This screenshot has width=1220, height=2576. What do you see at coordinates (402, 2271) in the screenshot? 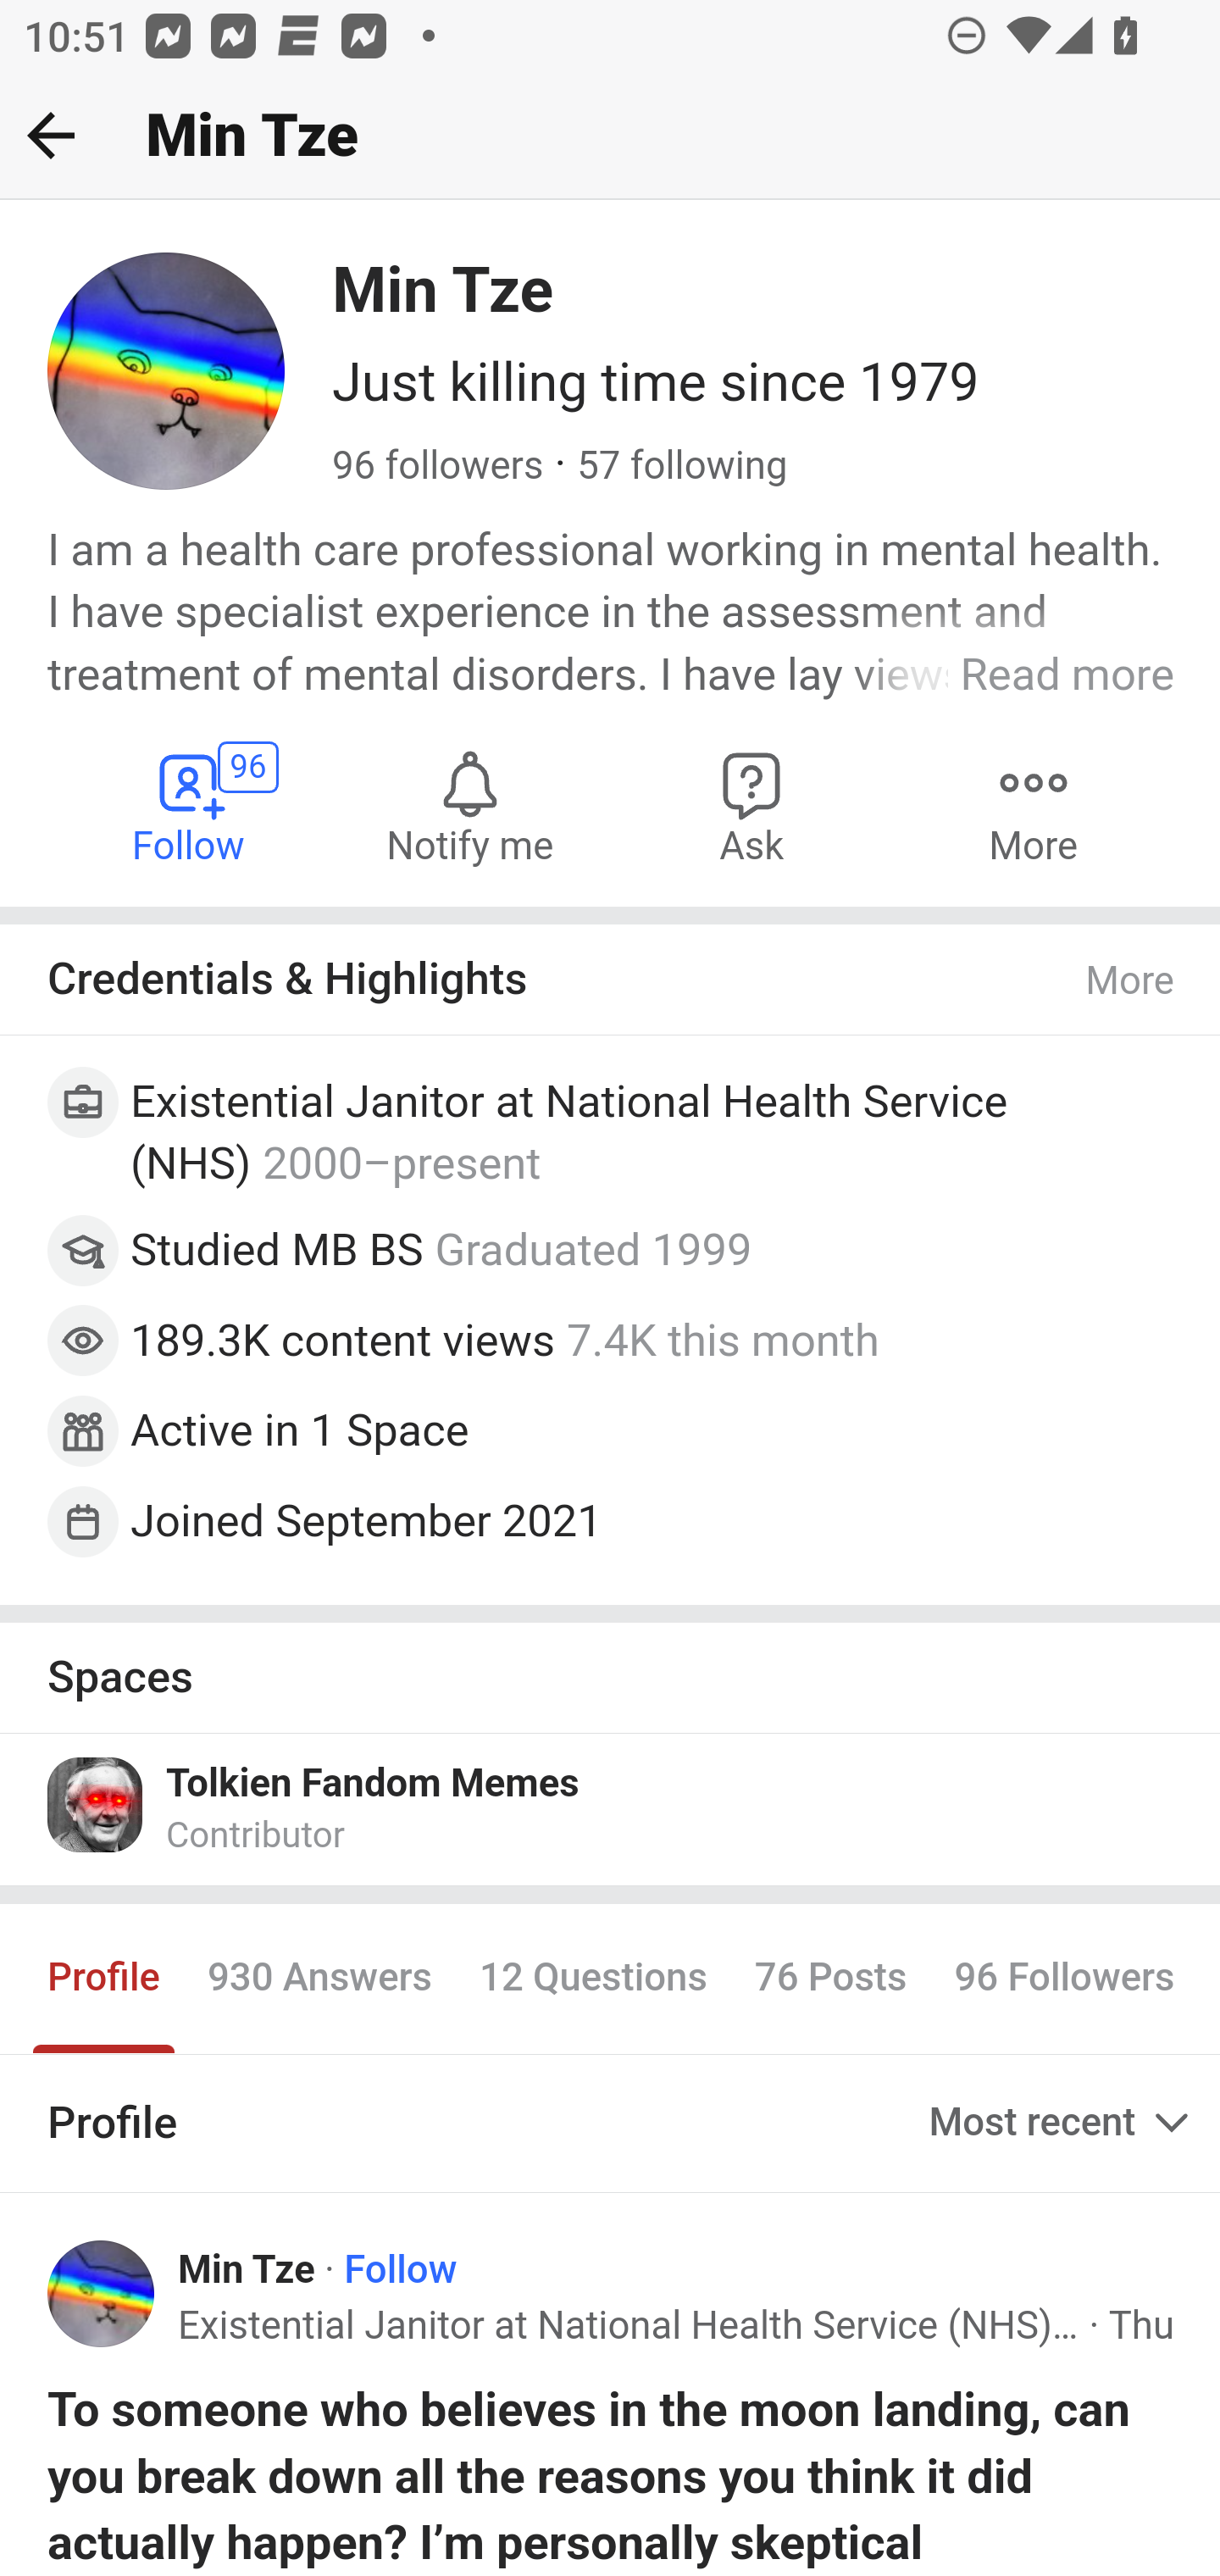
I see `Follow` at bounding box center [402, 2271].